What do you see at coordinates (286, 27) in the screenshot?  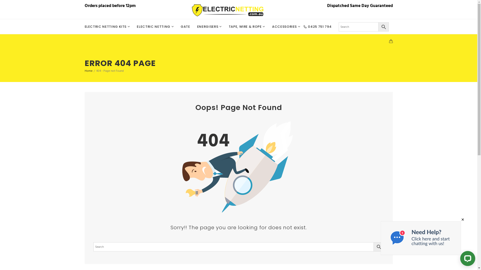 I see `ACCESSORIES` at bounding box center [286, 27].